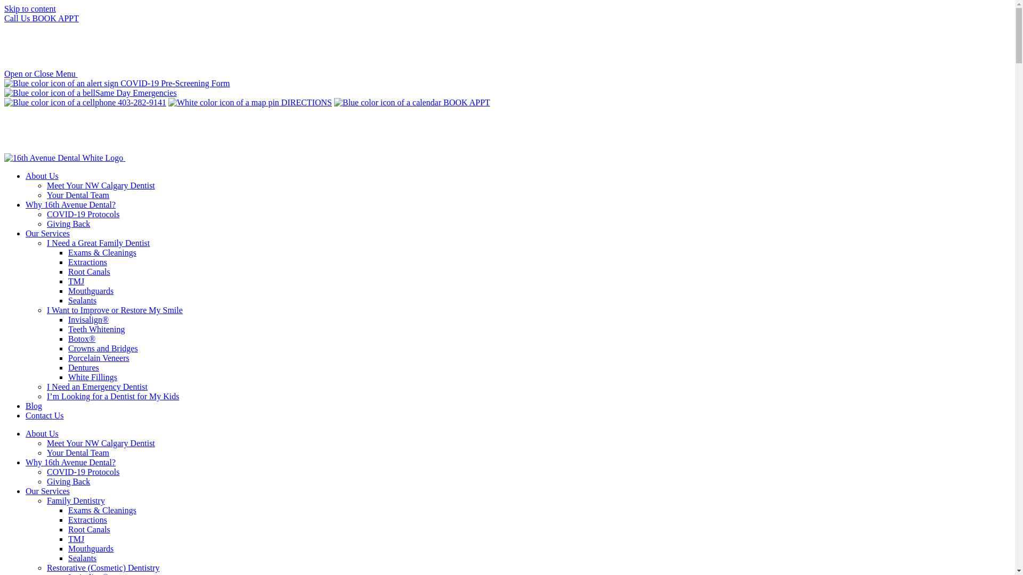 The height and width of the screenshot is (575, 1023). Describe the element at coordinates (507, 84) in the screenshot. I see `COVID-19 Pre-Screening Form` at that location.